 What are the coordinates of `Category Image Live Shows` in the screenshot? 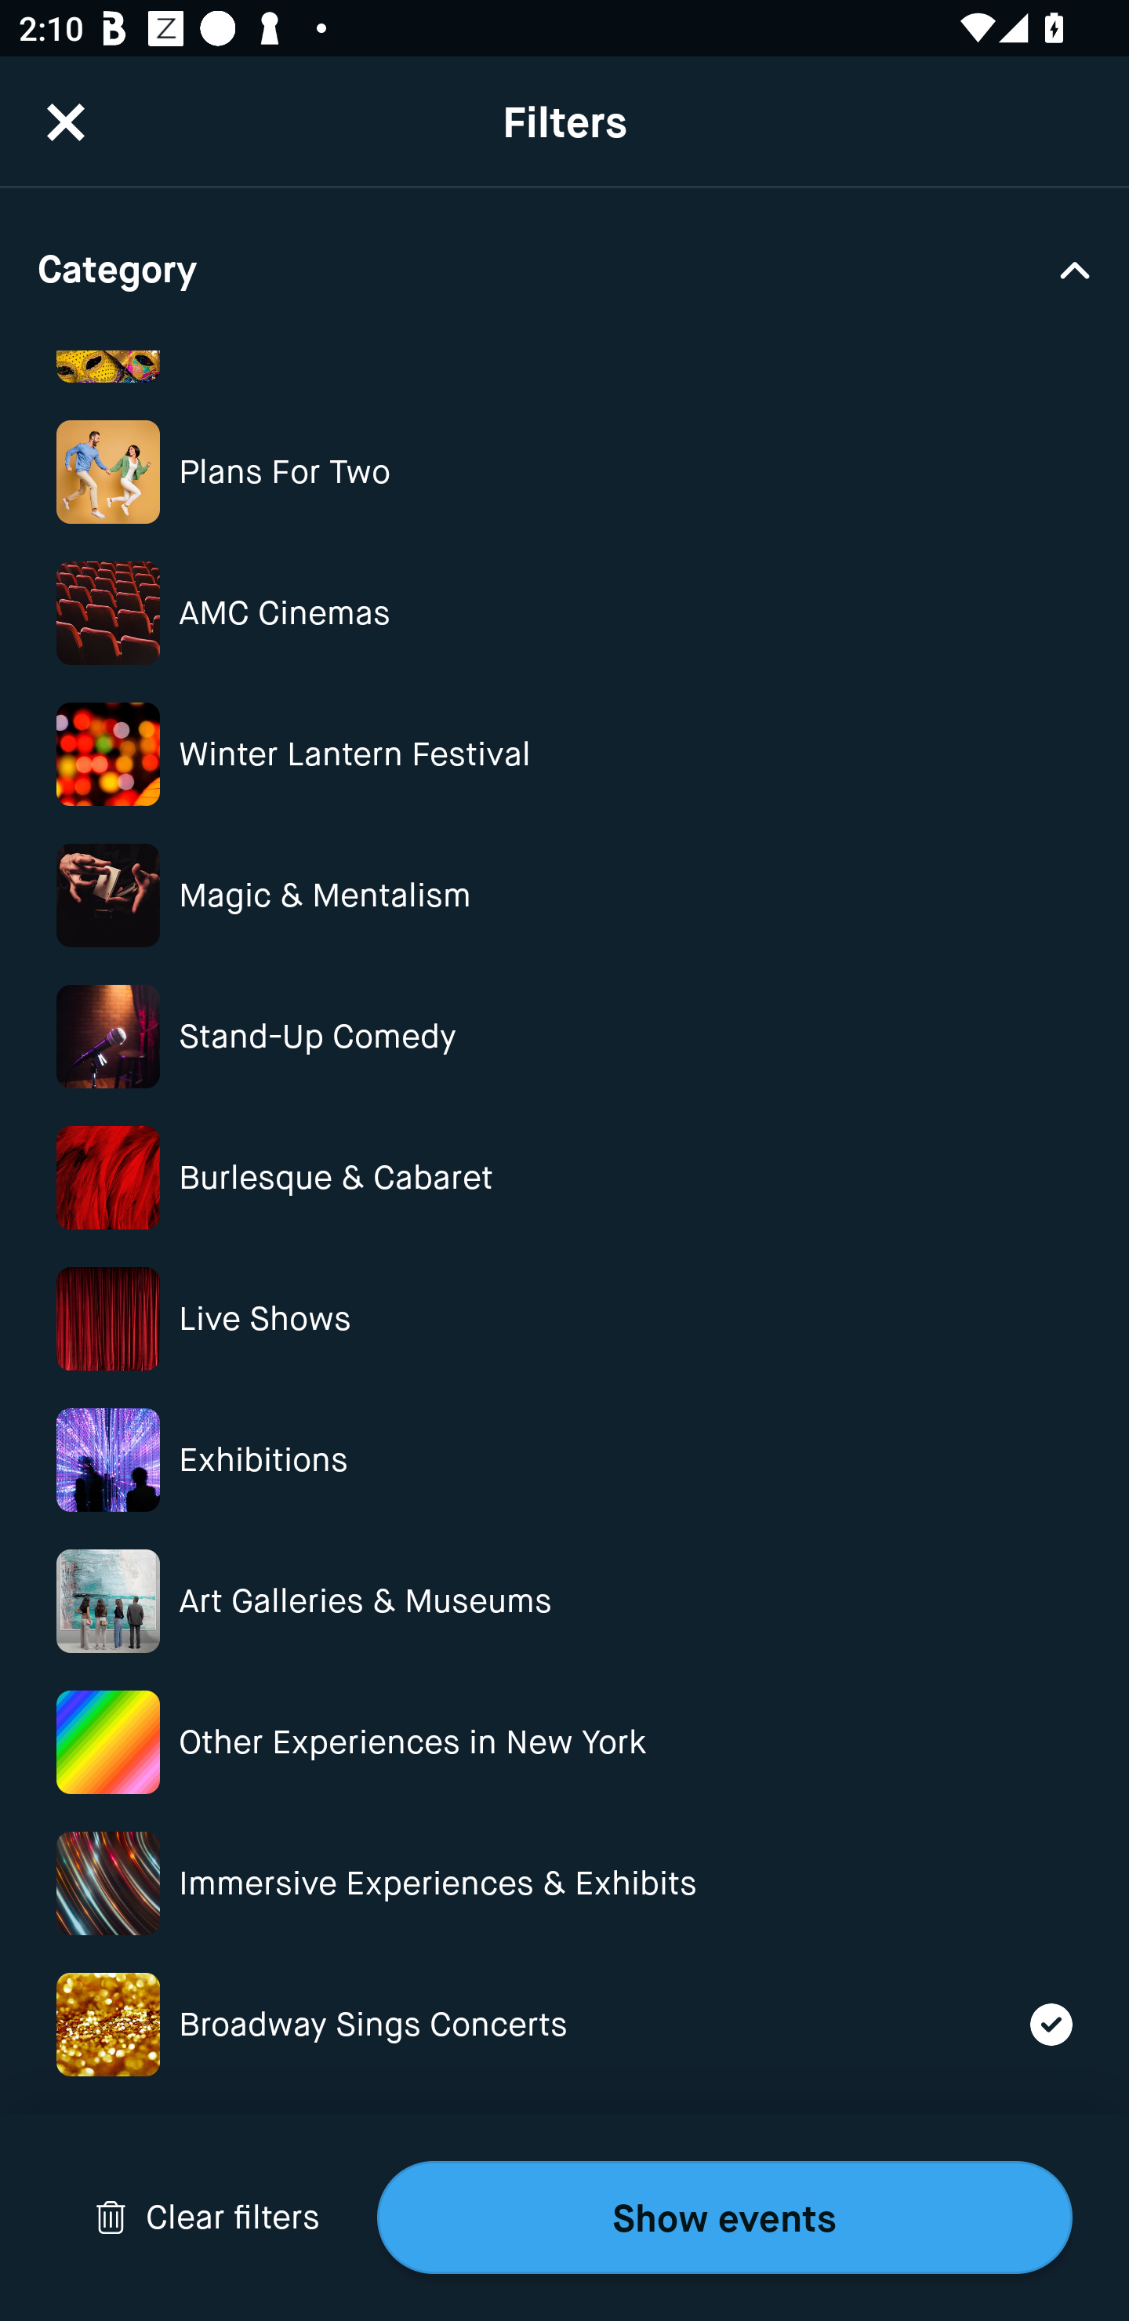 It's located at (564, 1319).